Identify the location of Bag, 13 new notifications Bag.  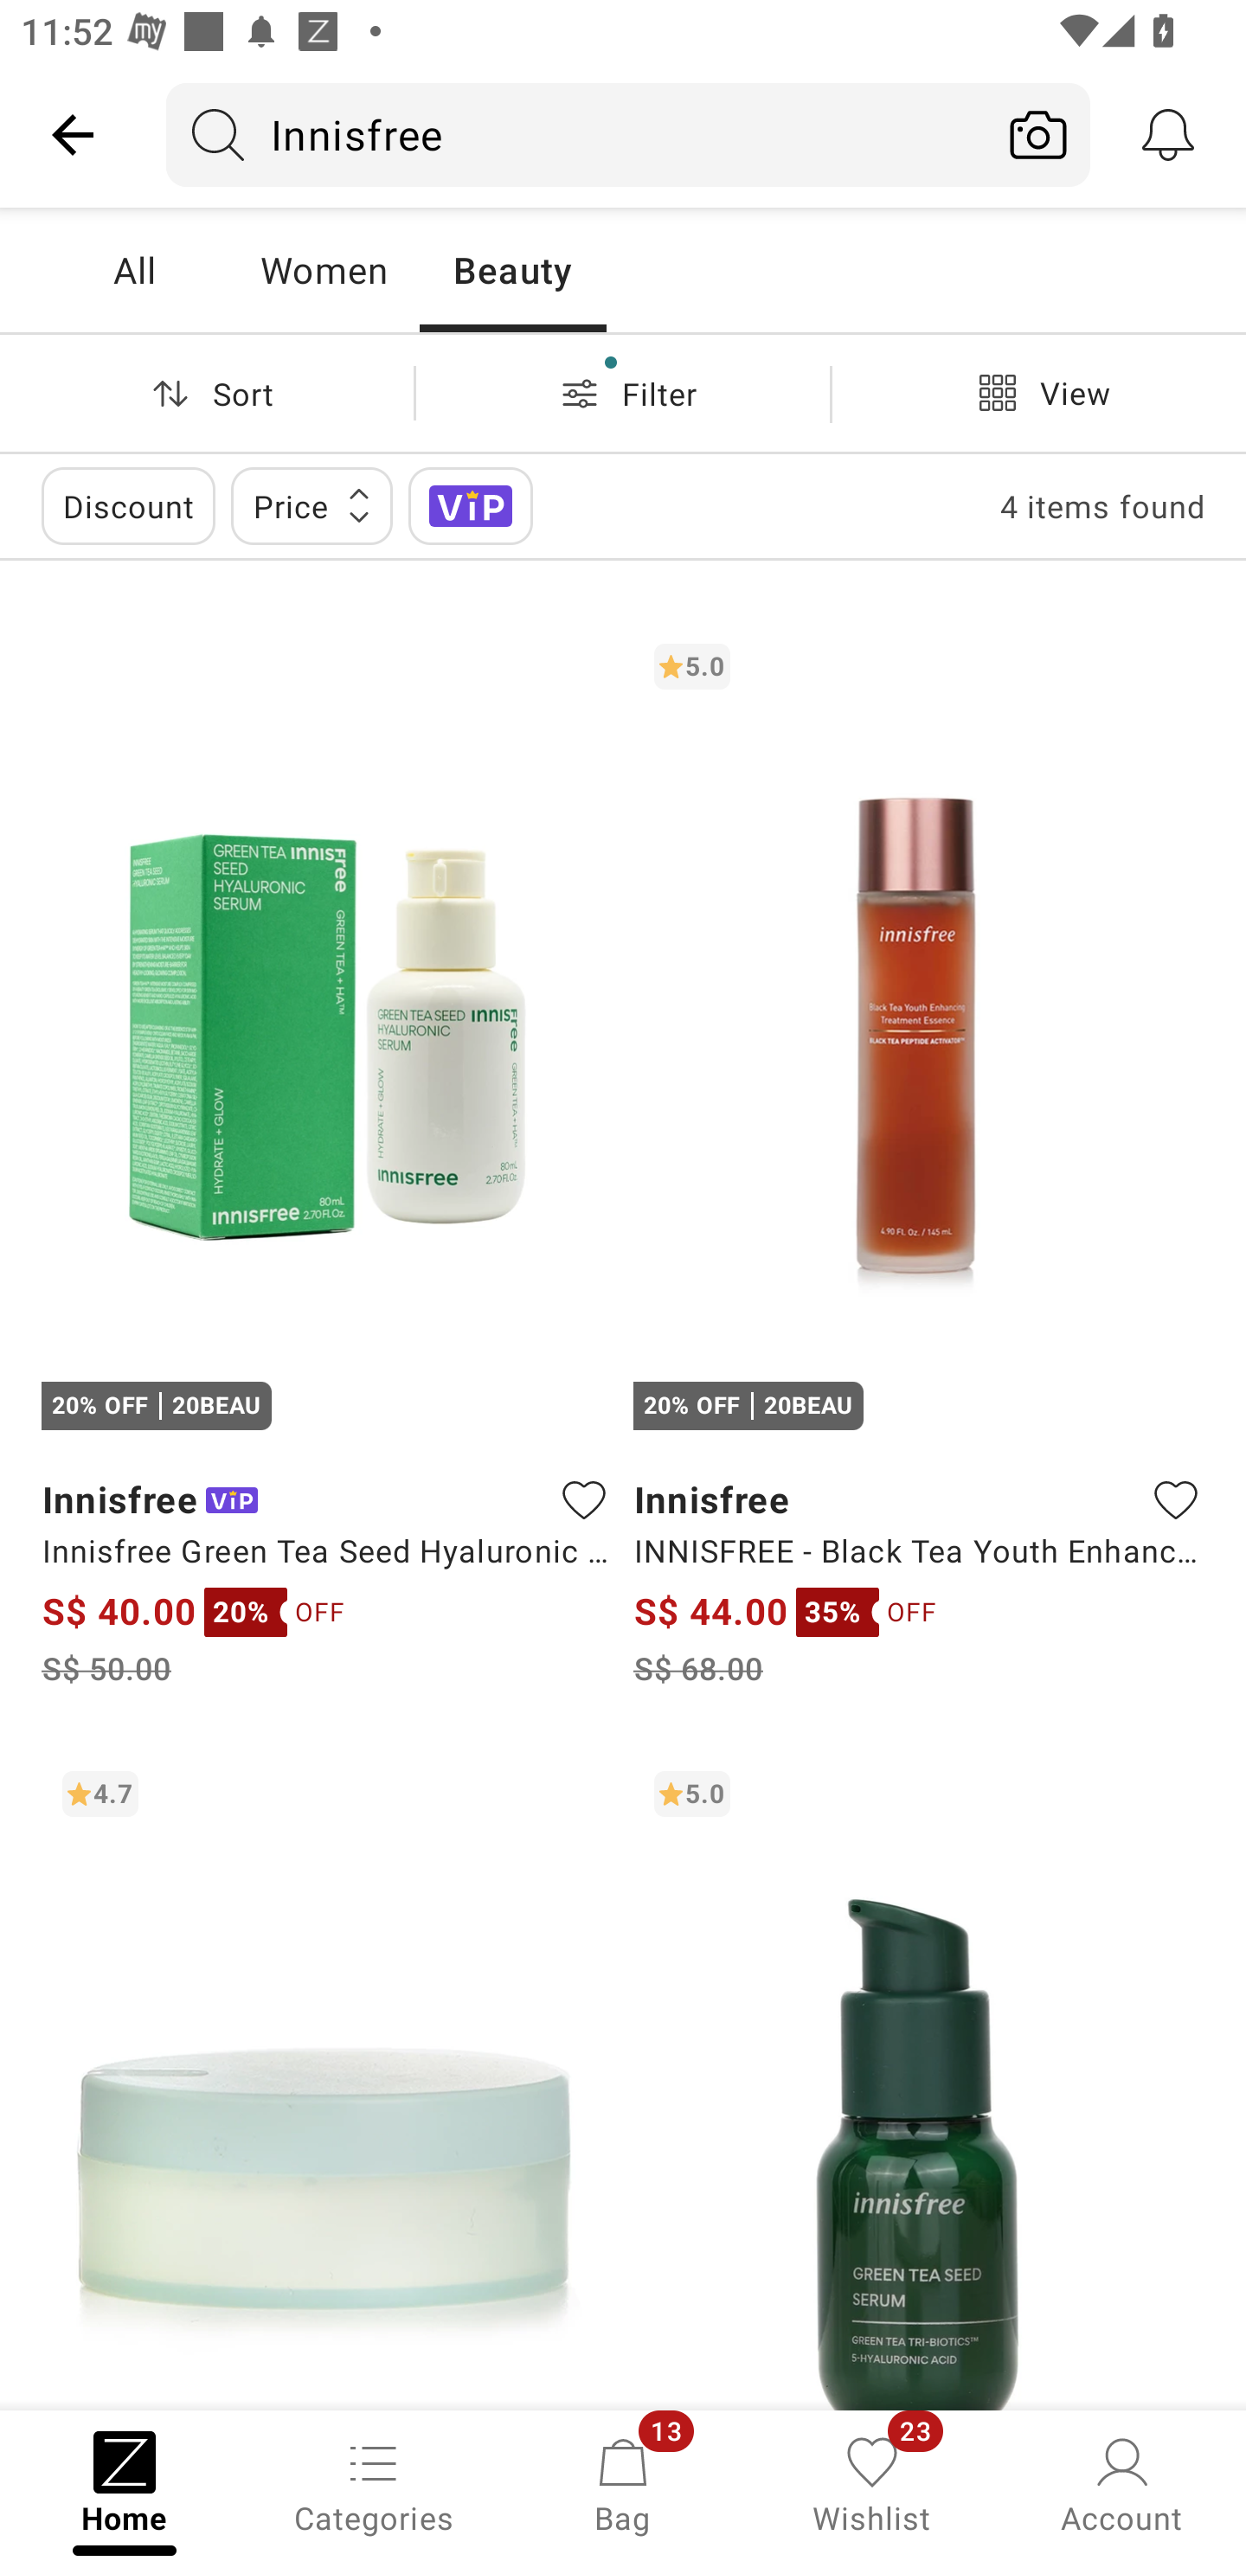
(623, 2483).